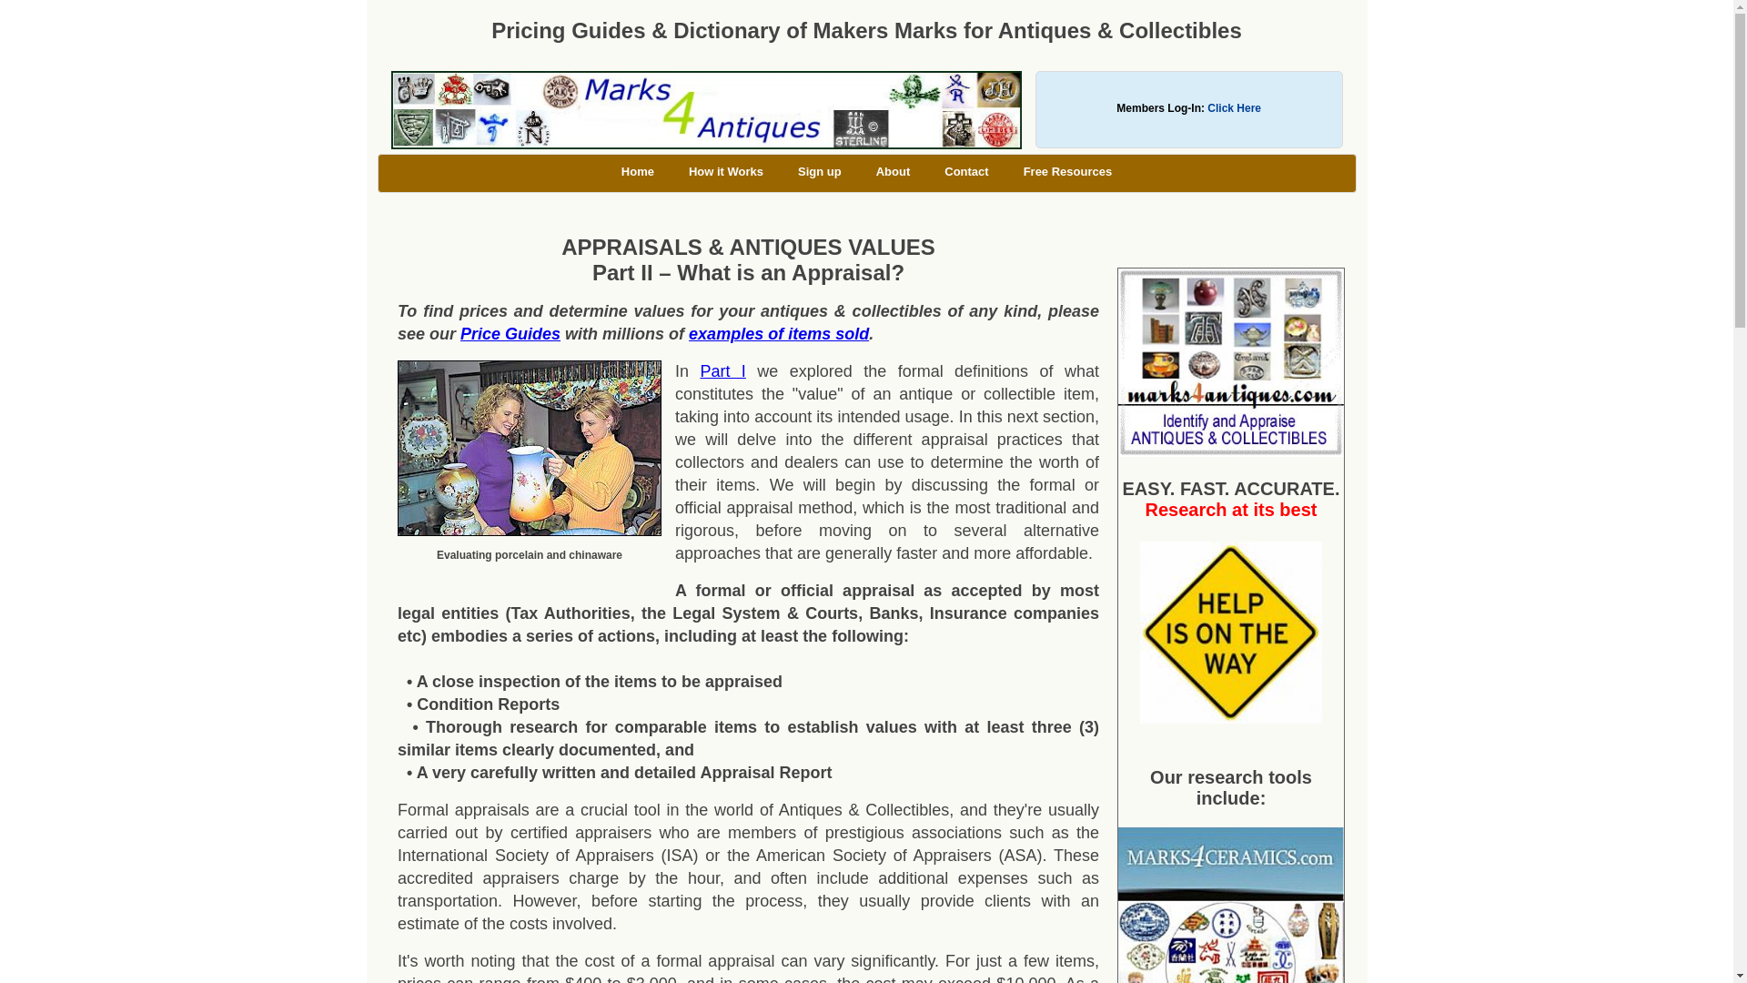 This screenshot has width=1747, height=983. What do you see at coordinates (778, 333) in the screenshot?
I see `examples of items sold` at bounding box center [778, 333].